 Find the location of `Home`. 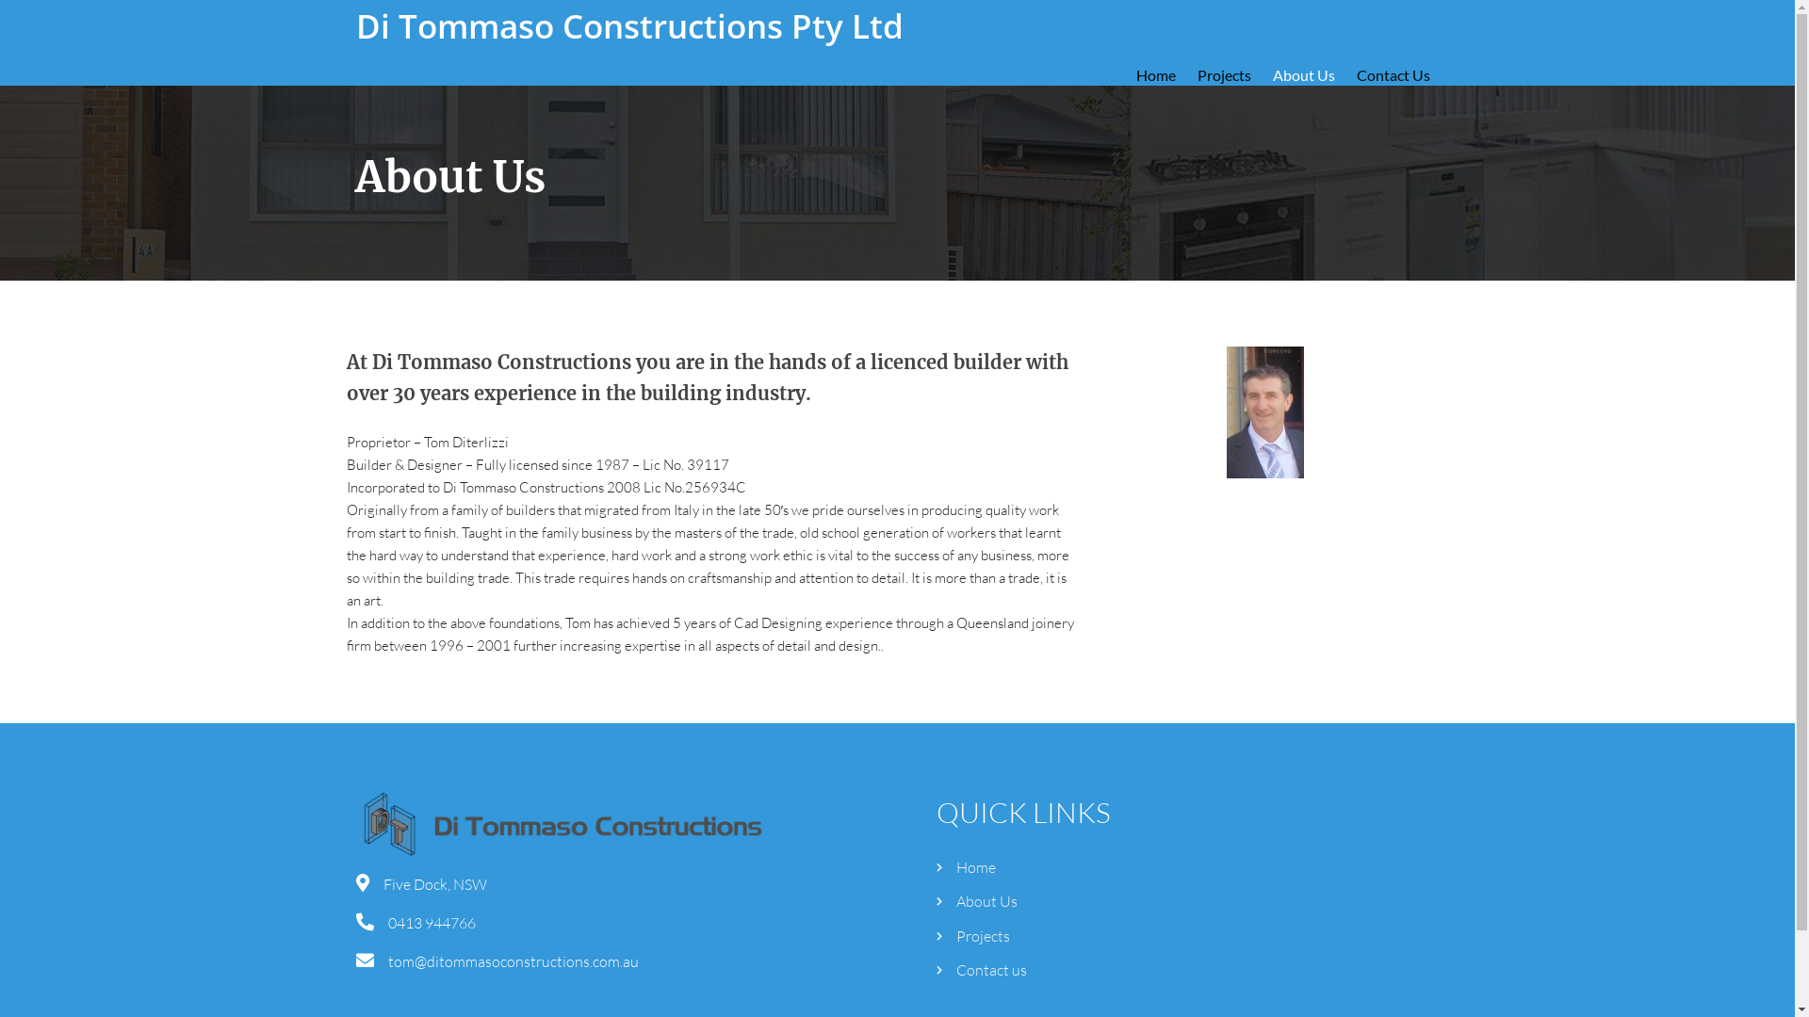

Home is located at coordinates (1156, 75).